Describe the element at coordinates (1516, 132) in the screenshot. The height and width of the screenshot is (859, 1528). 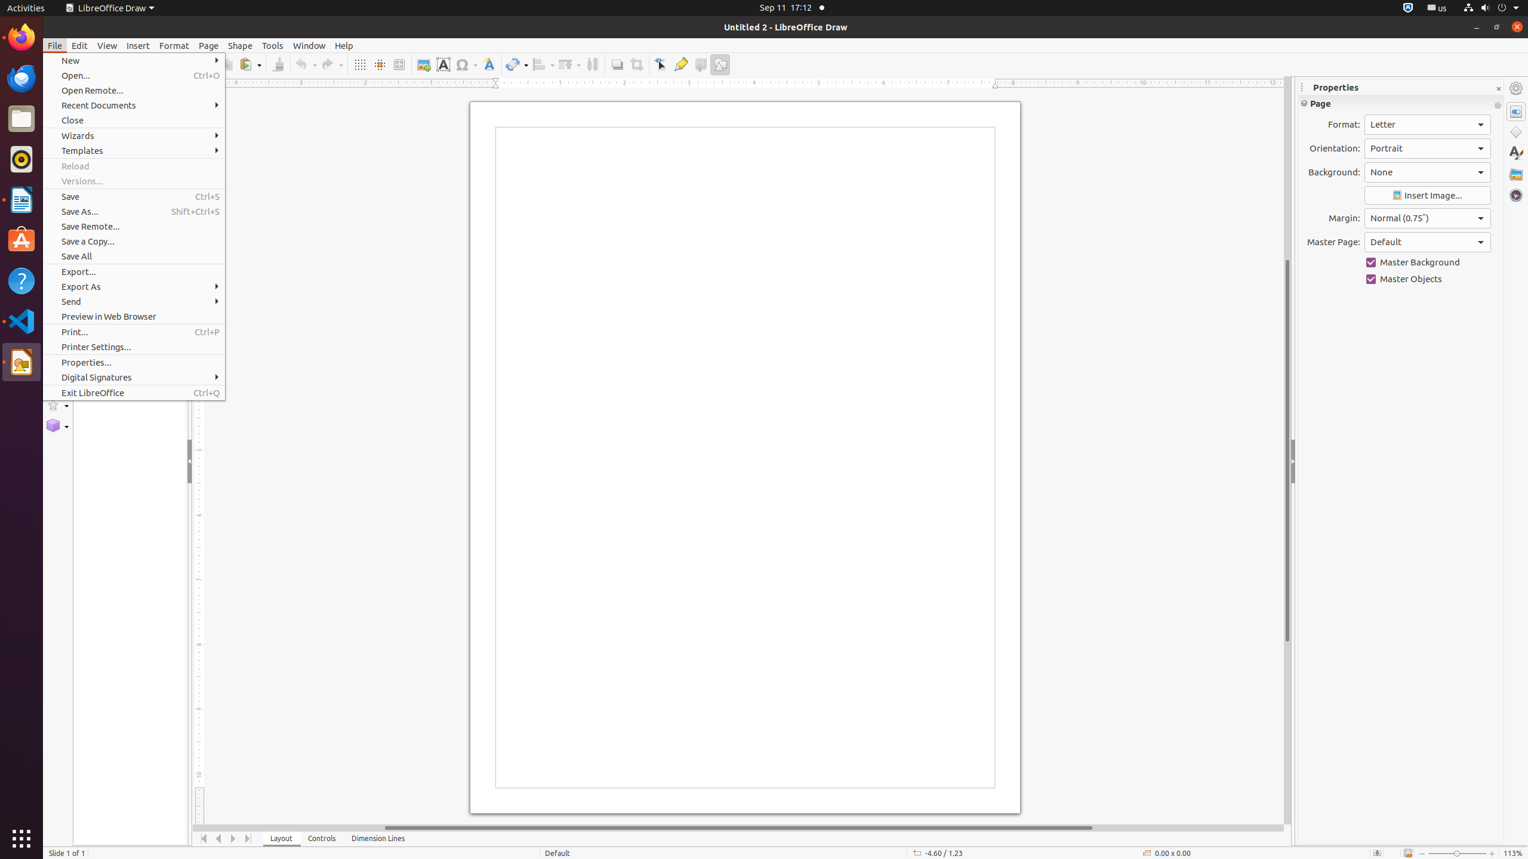
I see `Shapes` at that location.